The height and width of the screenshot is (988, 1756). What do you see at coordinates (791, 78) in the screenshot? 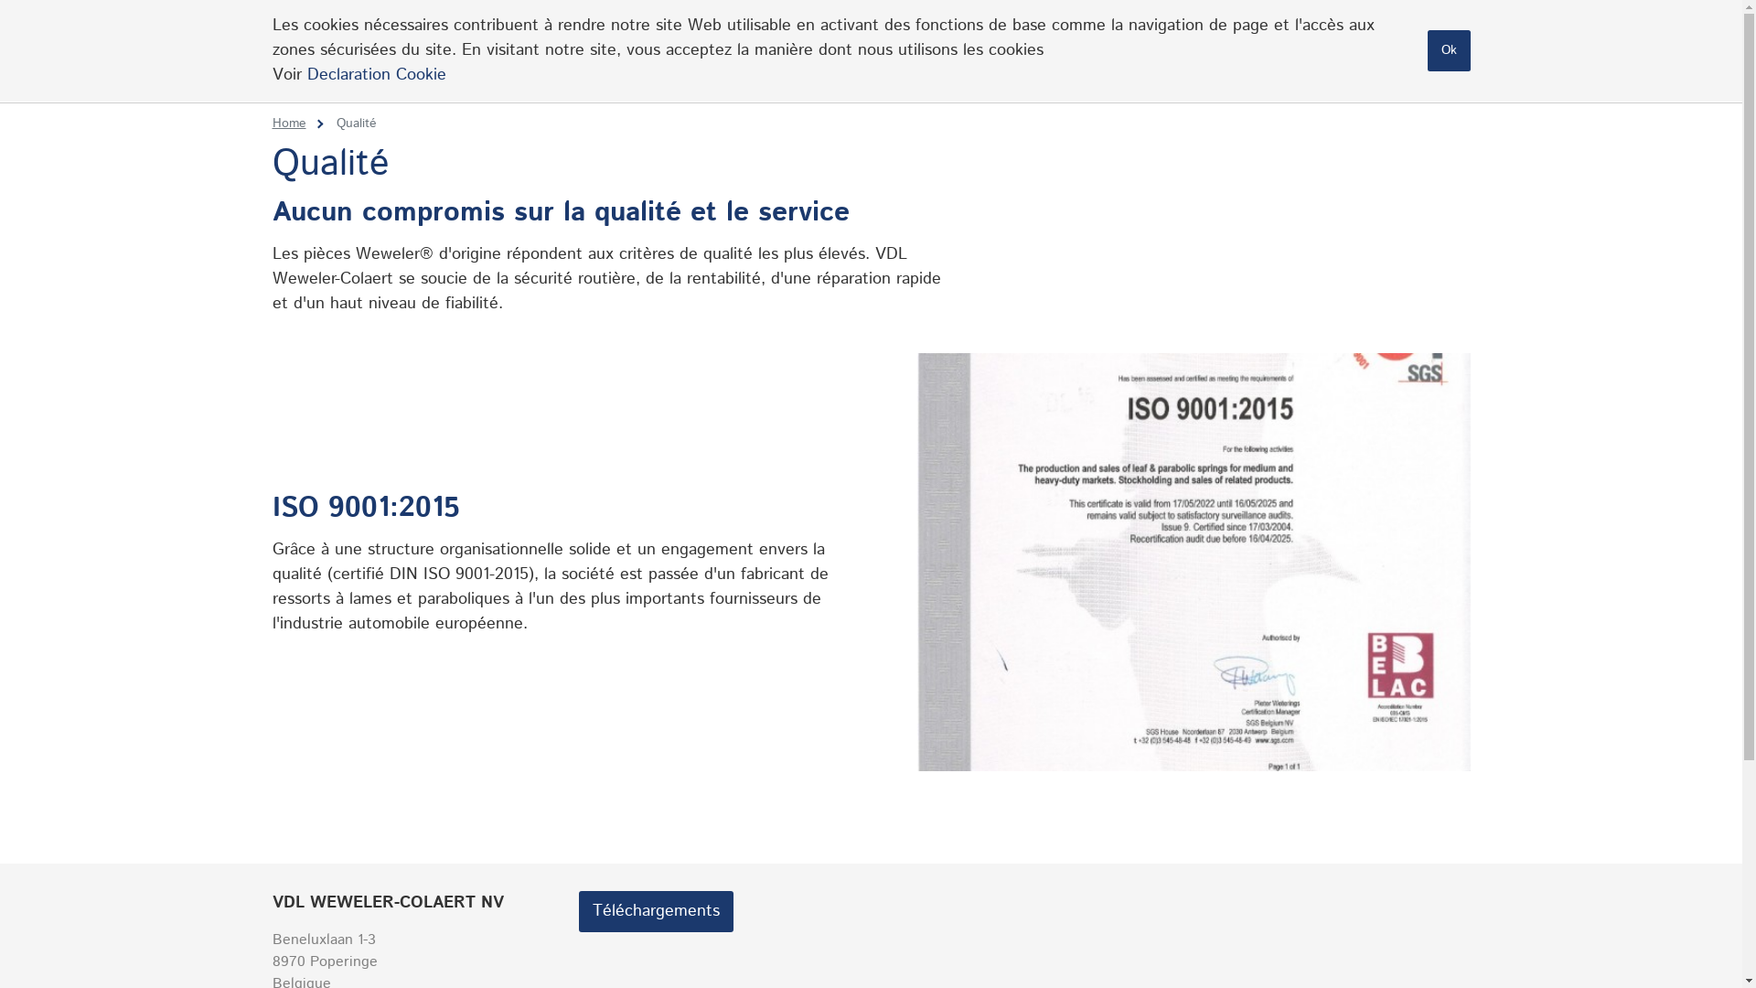
I see `HOME` at bounding box center [791, 78].